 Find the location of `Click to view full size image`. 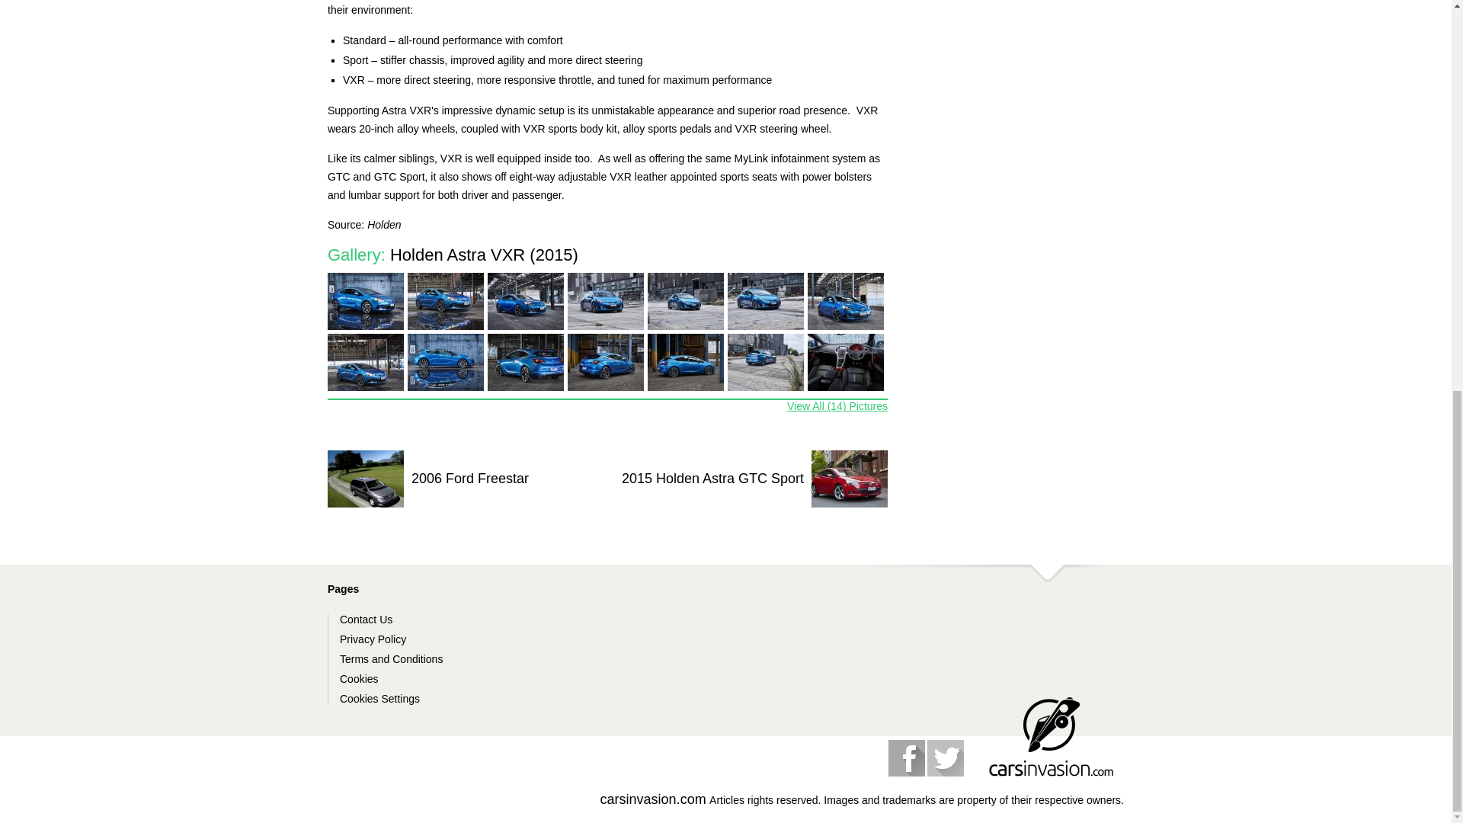

Click to view full size image is located at coordinates (765, 363).